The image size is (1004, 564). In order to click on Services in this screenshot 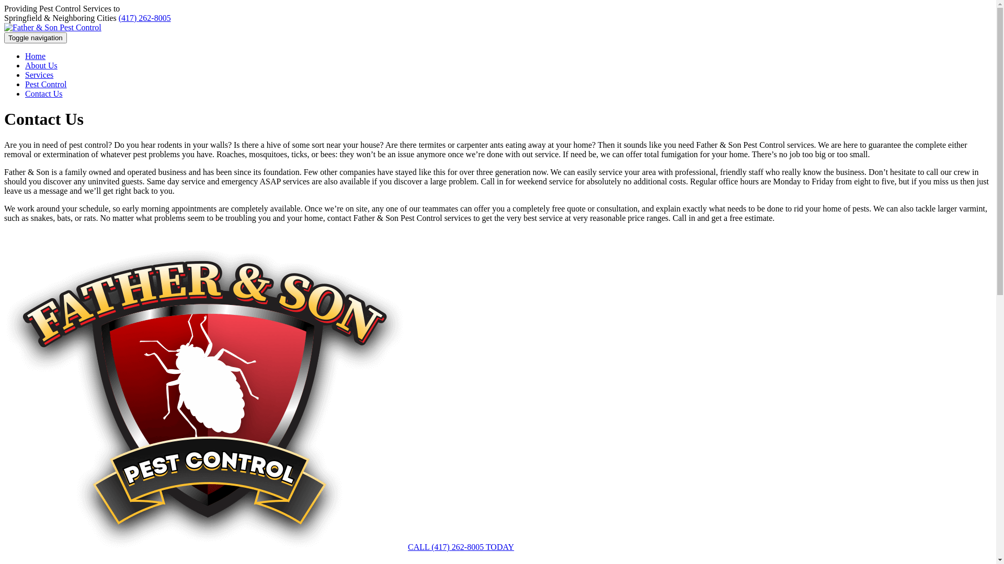, I will do `click(39, 75)`.